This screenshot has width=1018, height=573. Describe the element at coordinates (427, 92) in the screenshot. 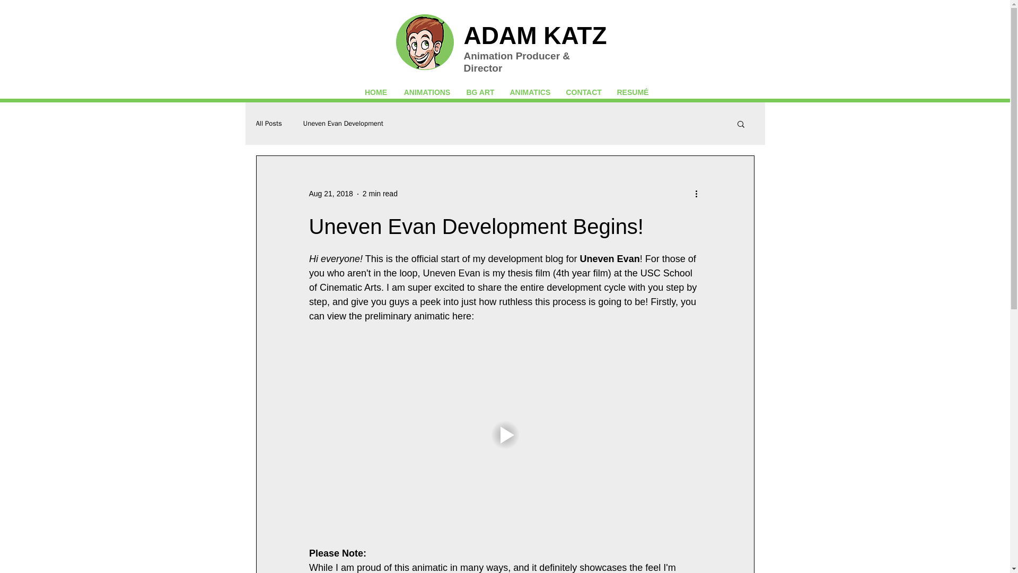

I see `ANIMATIONS` at that location.